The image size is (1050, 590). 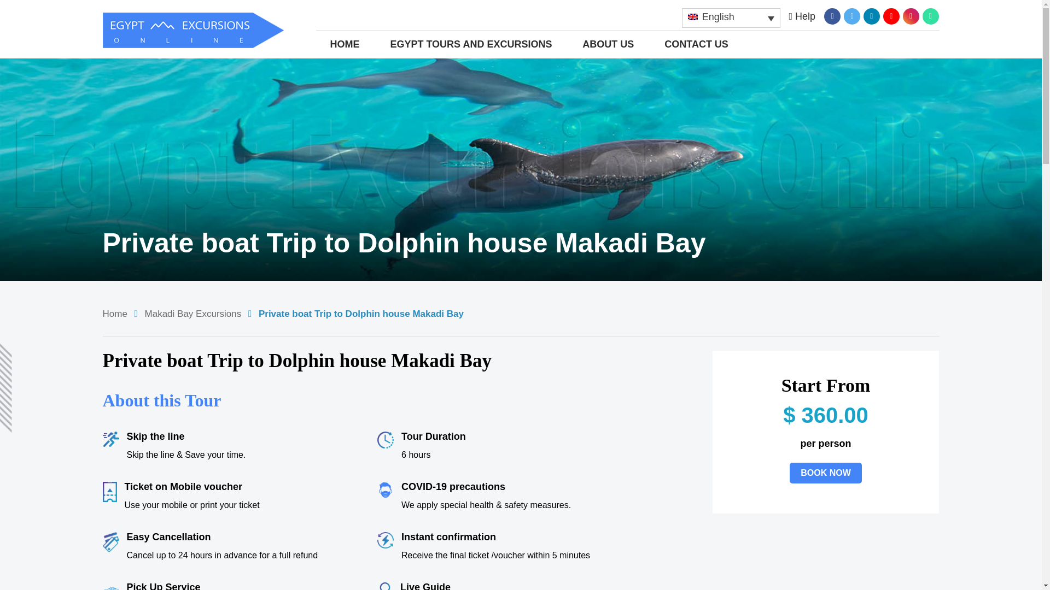 I want to click on EGYPT TOURS AND EXCURSIONS, so click(x=470, y=44).